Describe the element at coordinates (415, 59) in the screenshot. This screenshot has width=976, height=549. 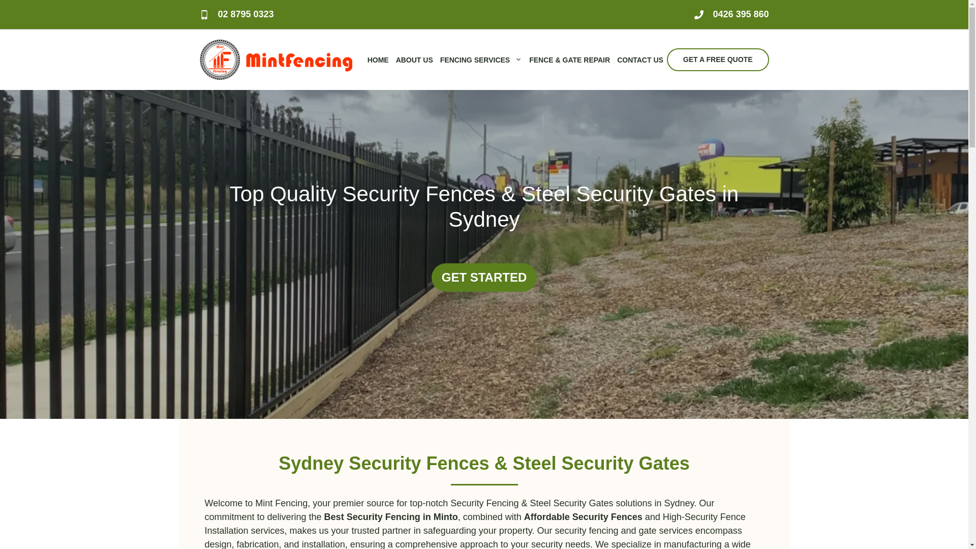
I see `ABOUT US` at that location.